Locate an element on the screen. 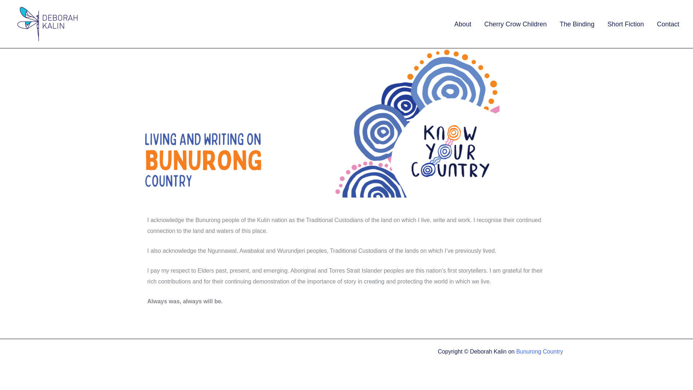 Image resolution: width=693 pixels, height=390 pixels. Contact is located at coordinates (668, 23).